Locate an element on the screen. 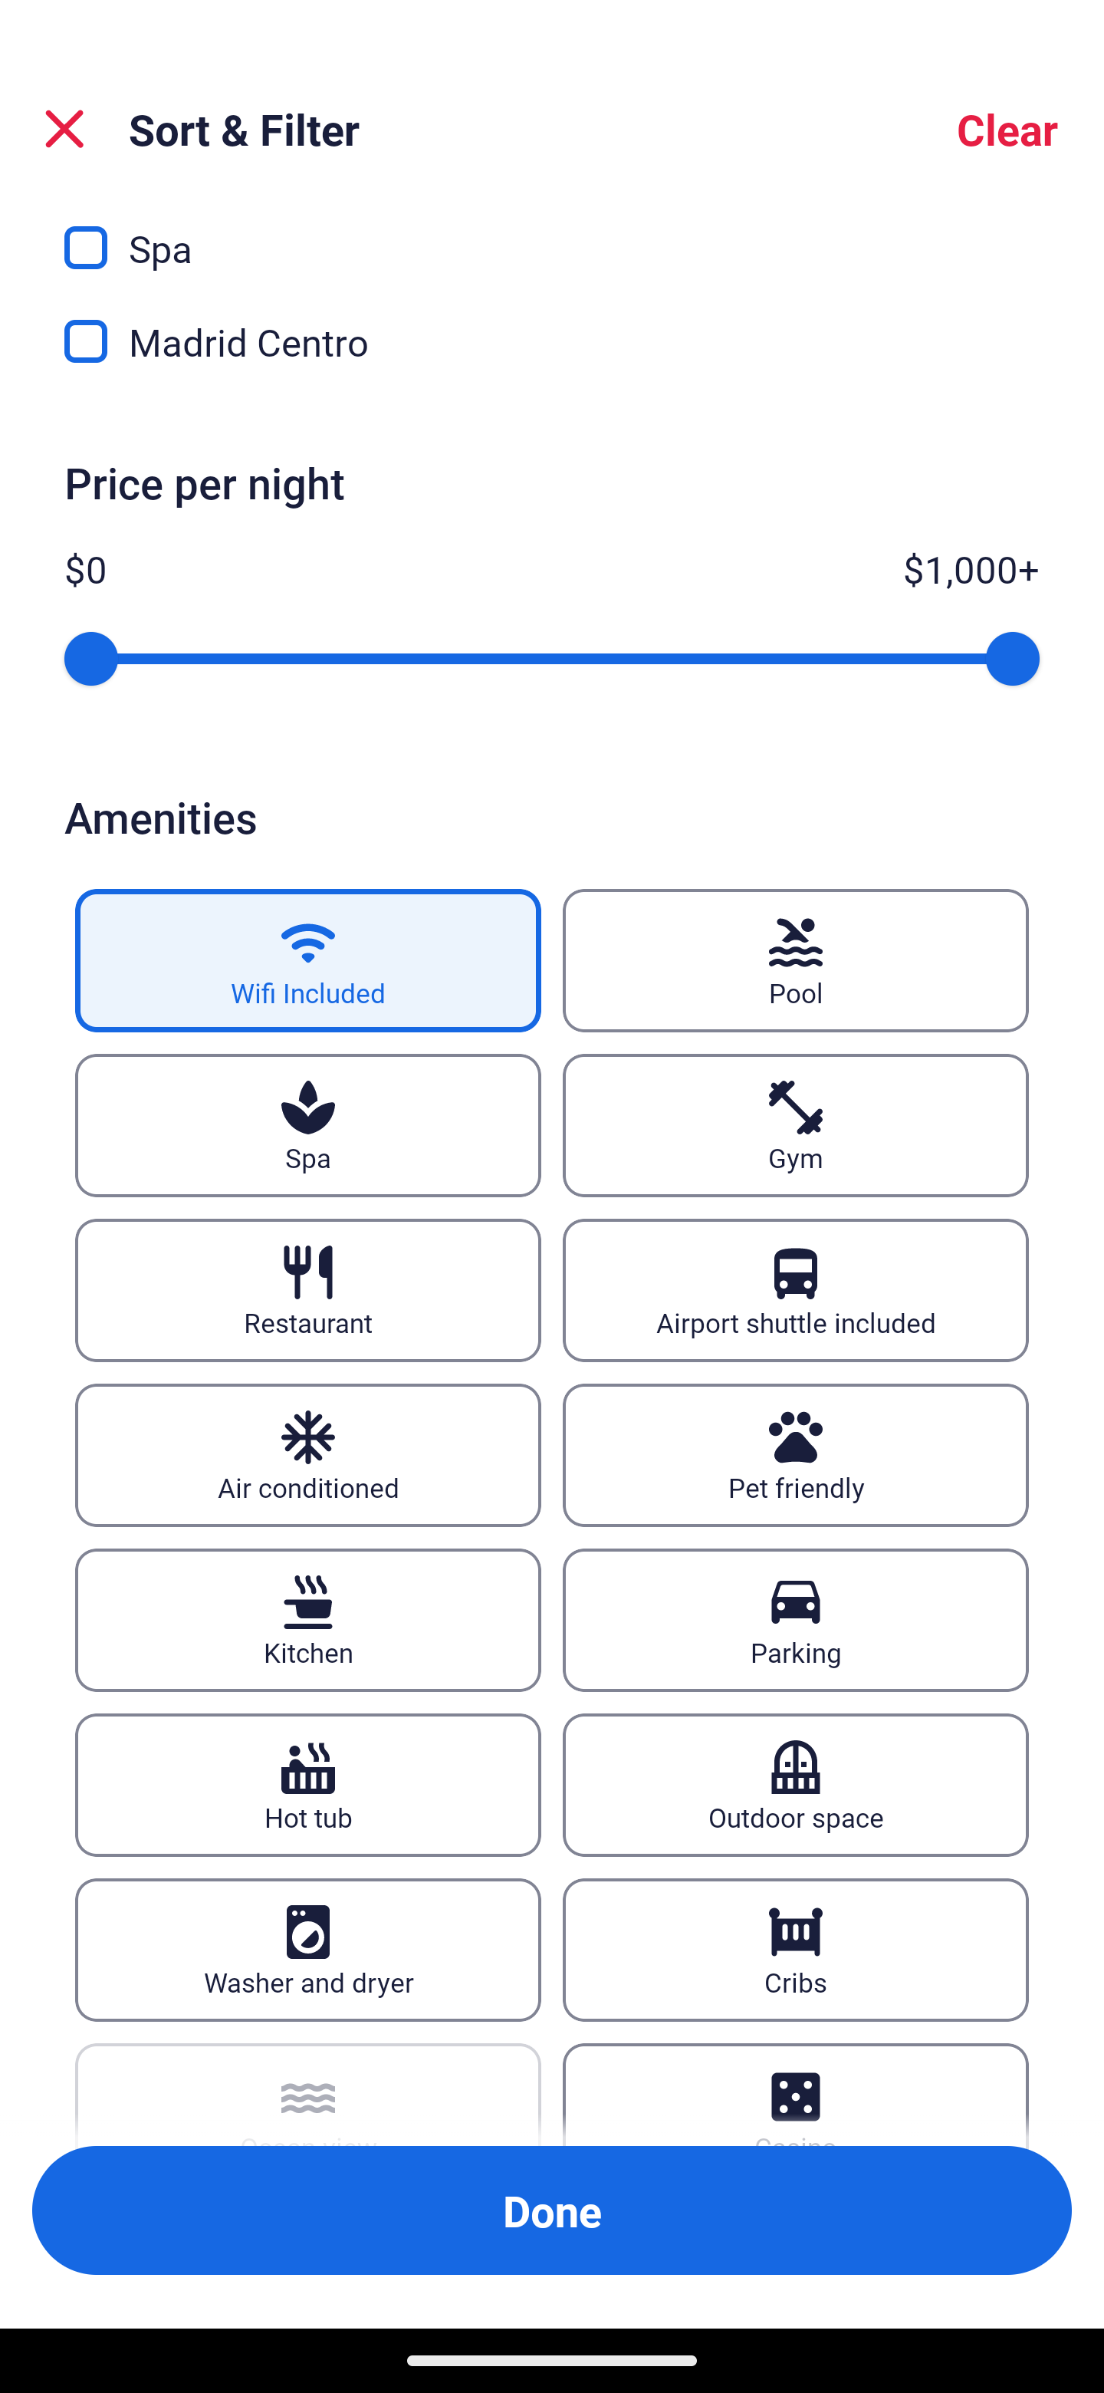 The image size is (1104, 2393). Hot tub is located at coordinates (307, 1785).